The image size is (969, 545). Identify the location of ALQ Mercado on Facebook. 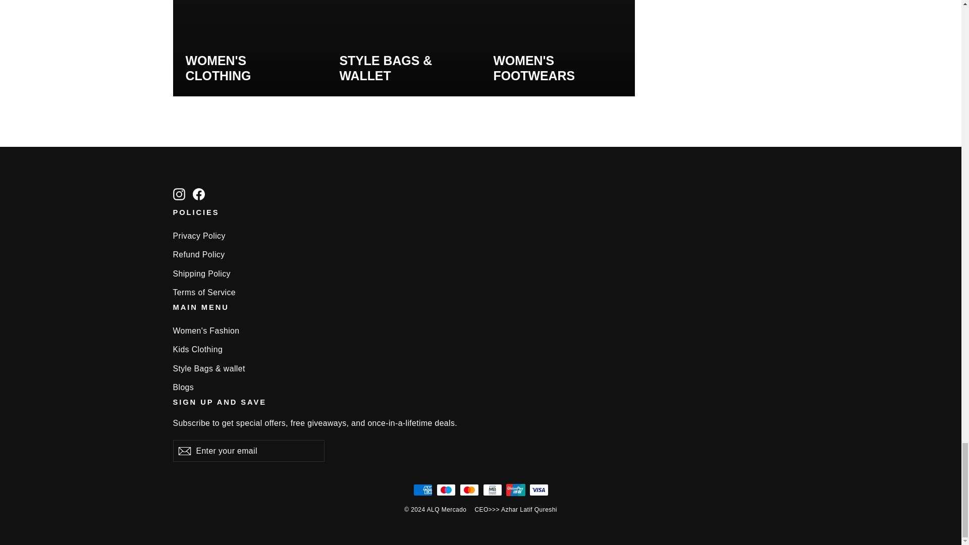
(199, 194).